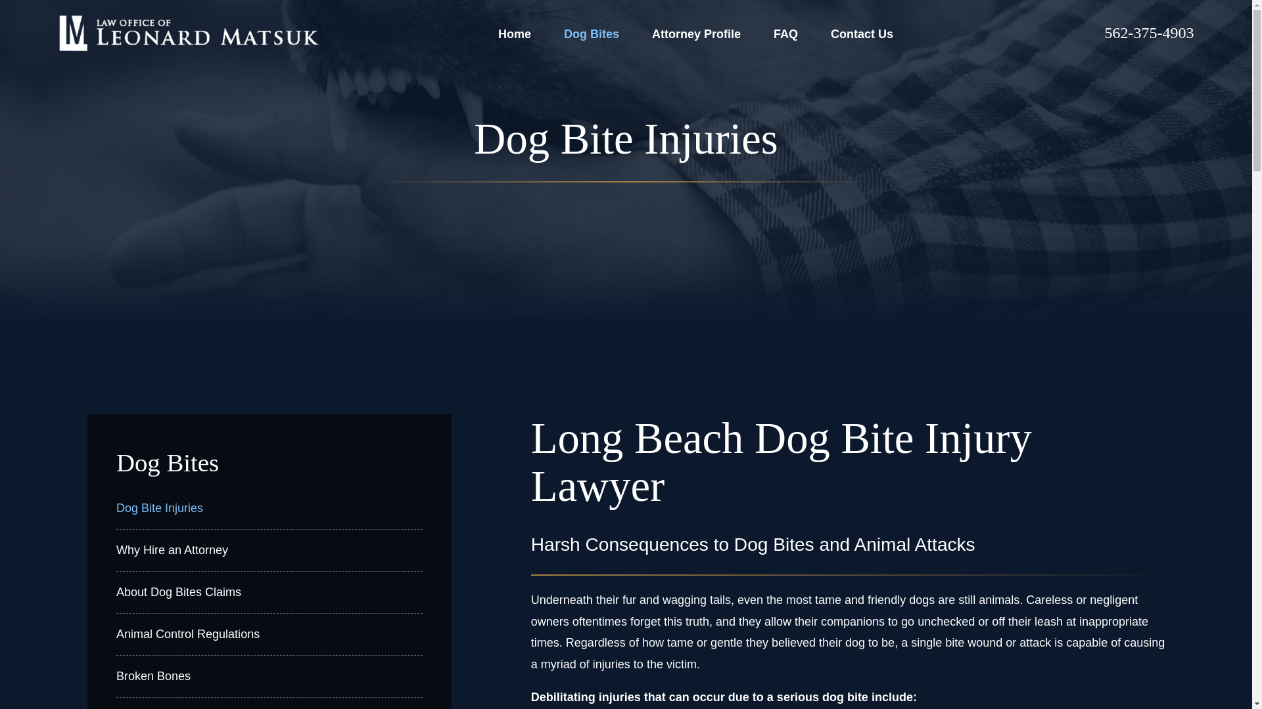  Describe the element at coordinates (697, 34) in the screenshot. I see `Attorney Profile` at that location.